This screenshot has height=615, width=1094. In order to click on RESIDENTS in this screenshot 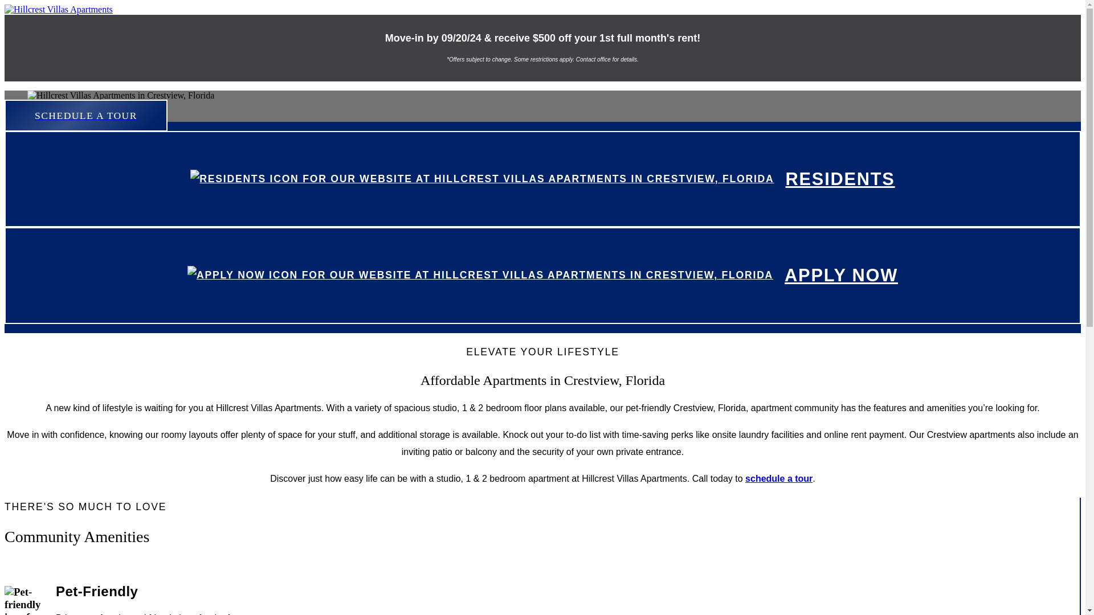, I will do `click(840, 179)`.